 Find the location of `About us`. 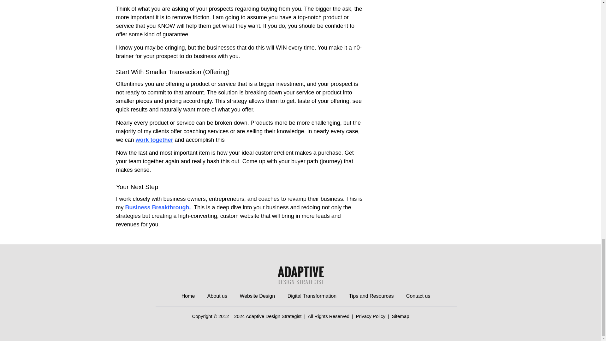

About us is located at coordinates (218, 296).